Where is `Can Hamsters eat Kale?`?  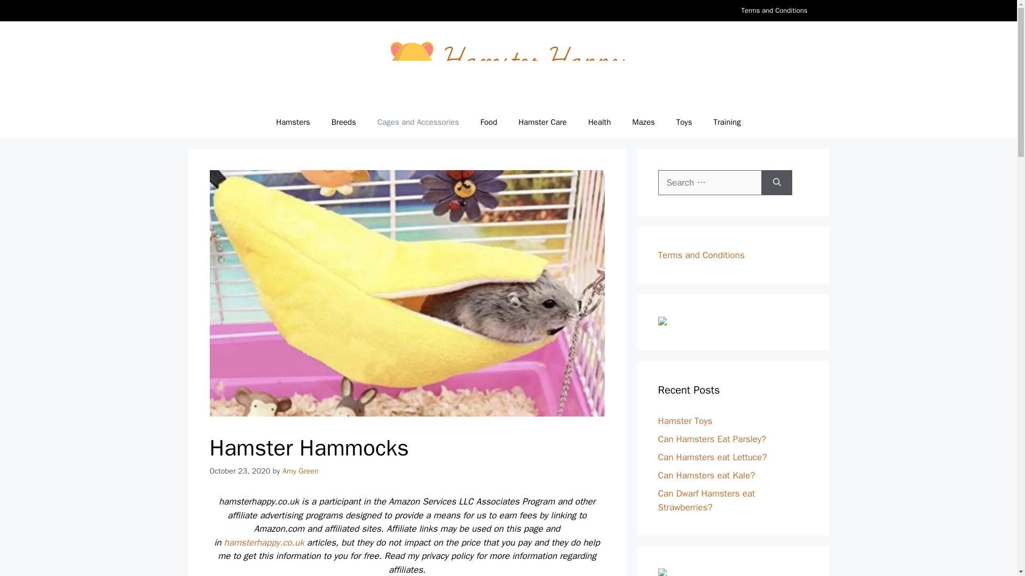 Can Hamsters eat Kale? is located at coordinates (706, 475).